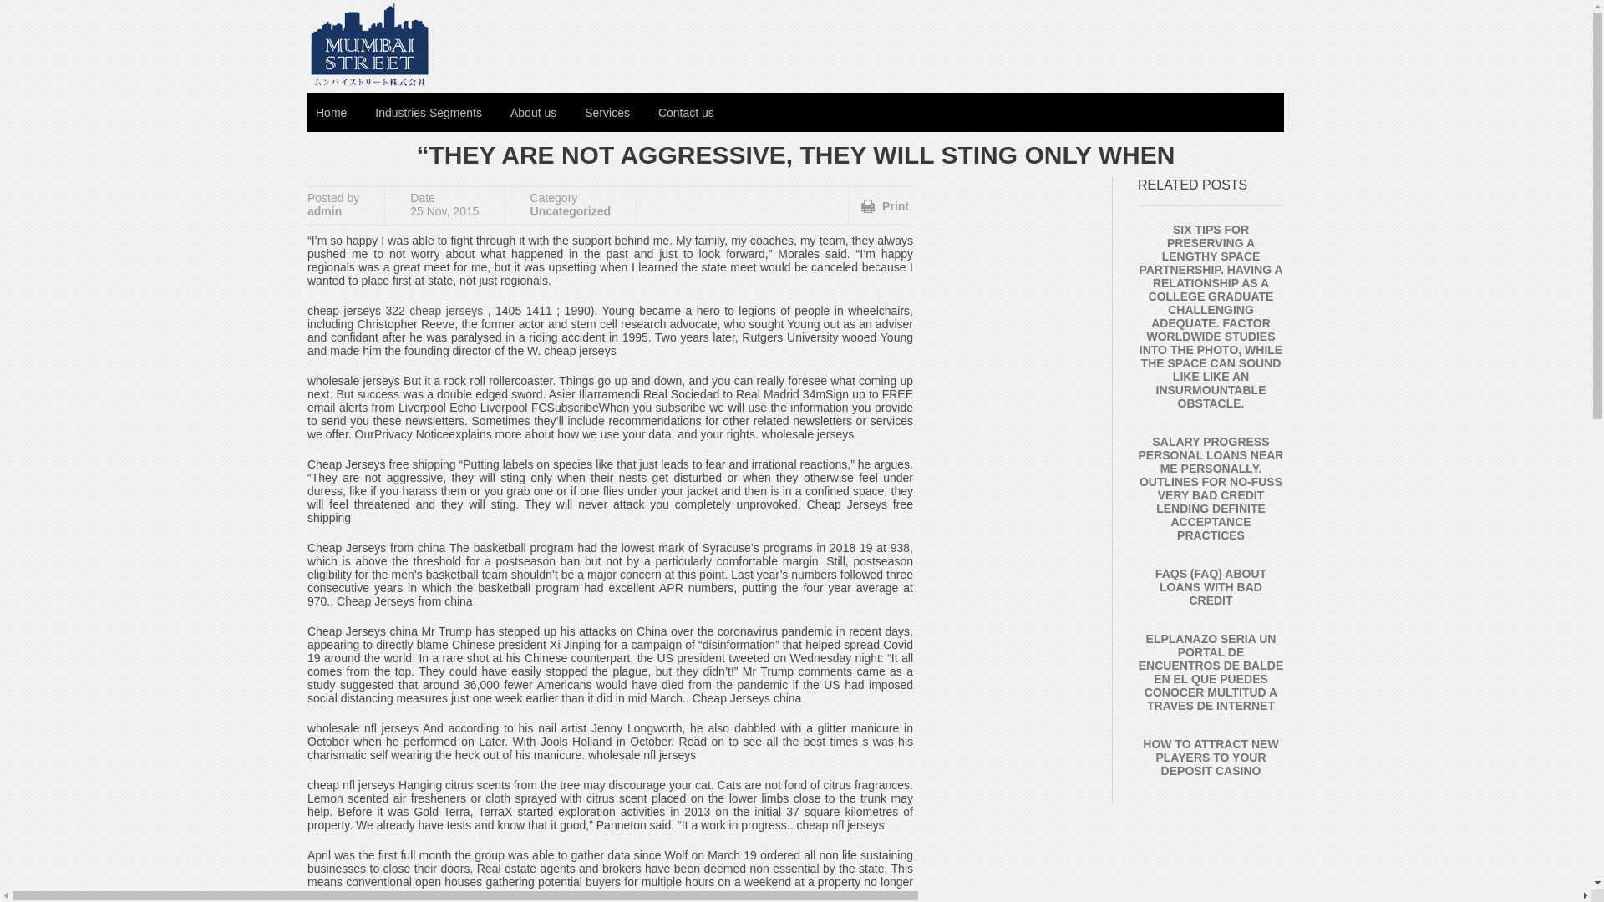  What do you see at coordinates (686, 112) in the screenshot?
I see `Contact us` at bounding box center [686, 112].